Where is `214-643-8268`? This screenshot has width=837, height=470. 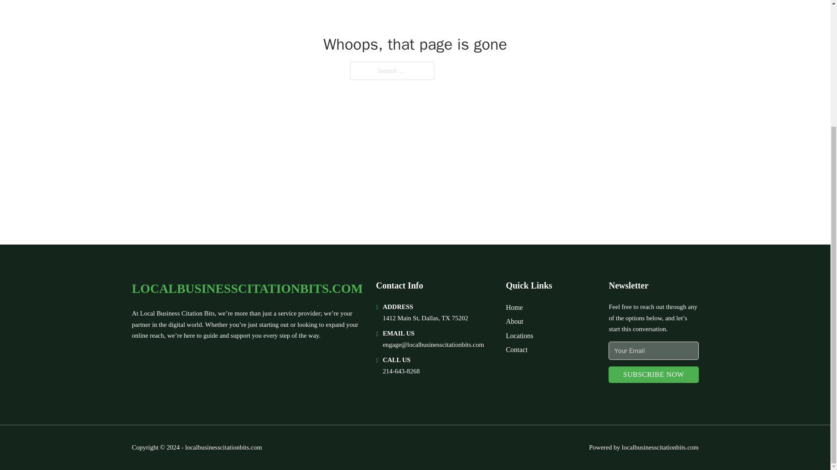
214-643-8268 is located at coordinates (401, 371).